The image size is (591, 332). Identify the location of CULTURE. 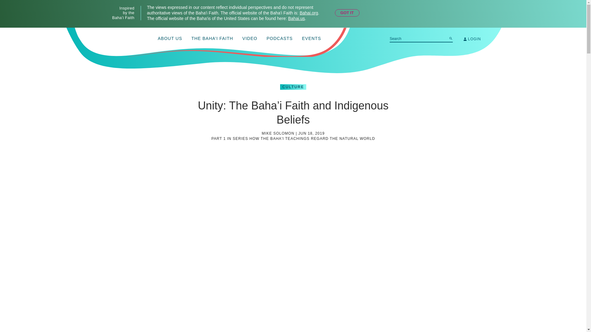
(293, 87).